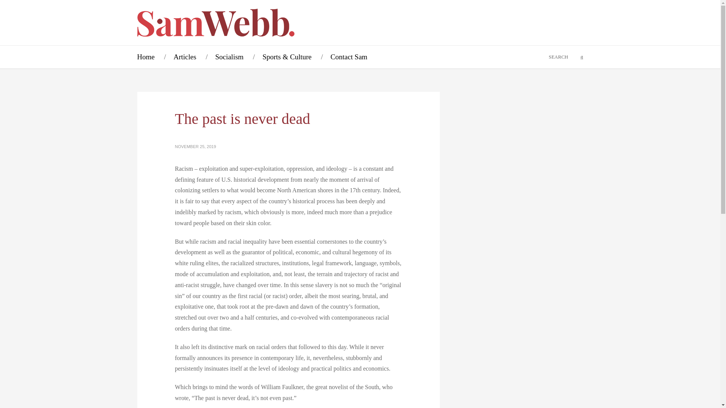 Image resolution: width=726 pixels, height=408 pixels. Describe the element at coordinates (229, 57) in the screenshot. I see `Socialism` at that location.